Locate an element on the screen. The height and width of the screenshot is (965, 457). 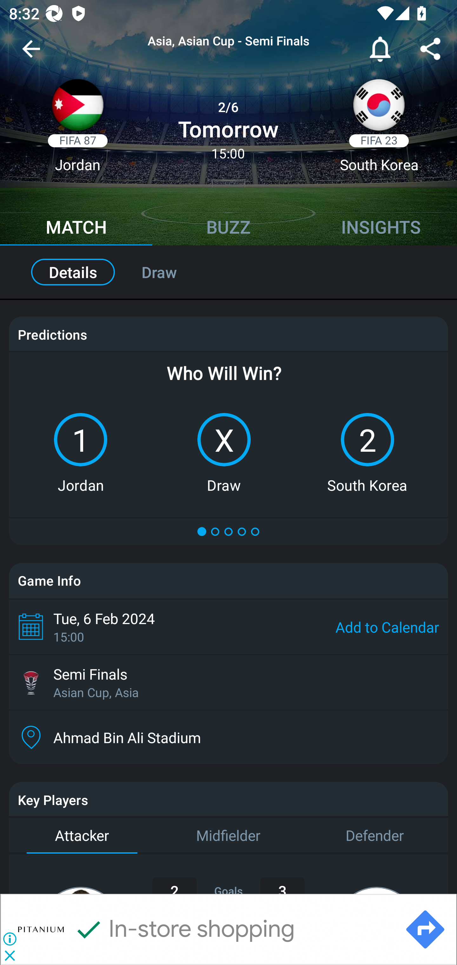
X is located at coordinates (224, 439).